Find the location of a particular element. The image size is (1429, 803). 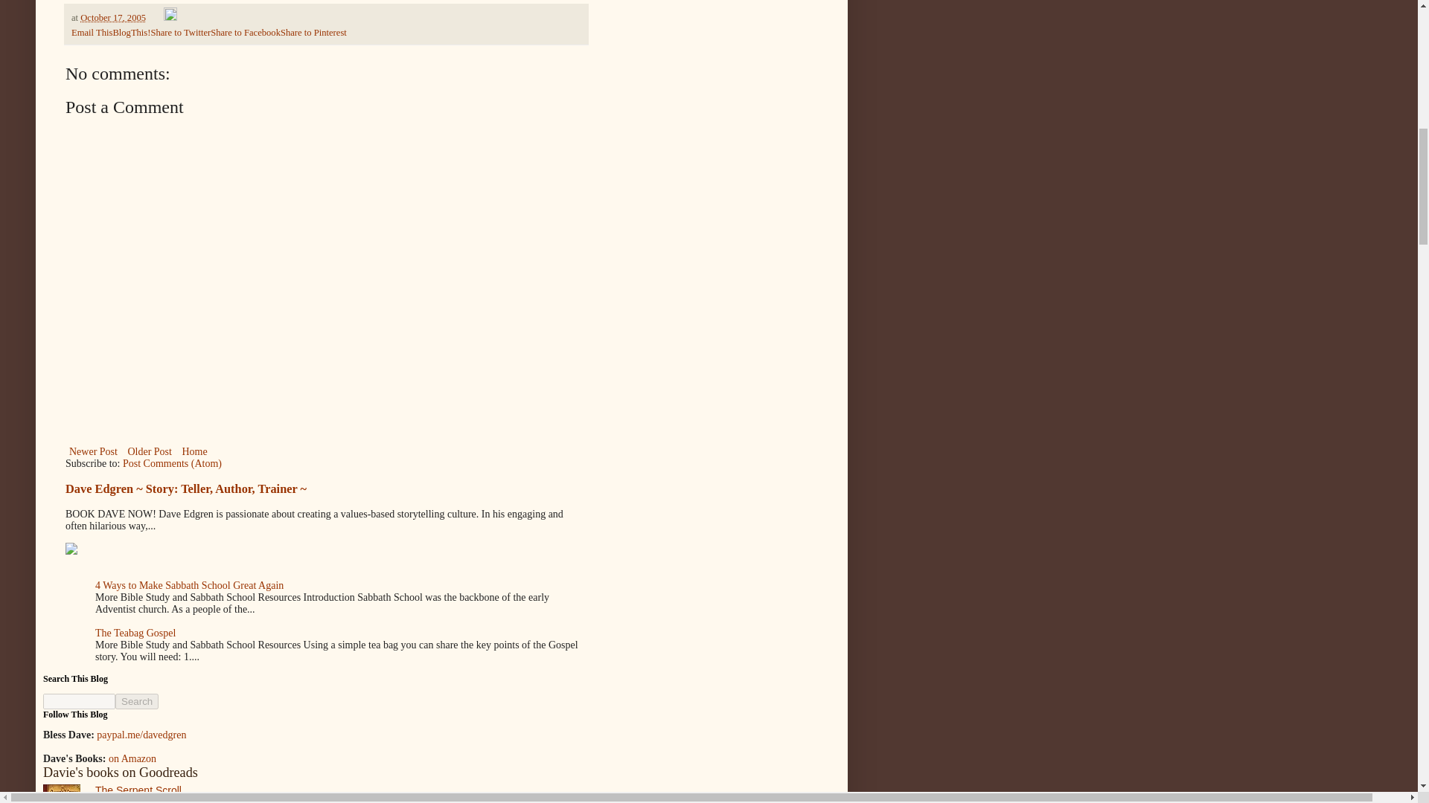

October 17, 2005 is located at coordinates (112, 18).